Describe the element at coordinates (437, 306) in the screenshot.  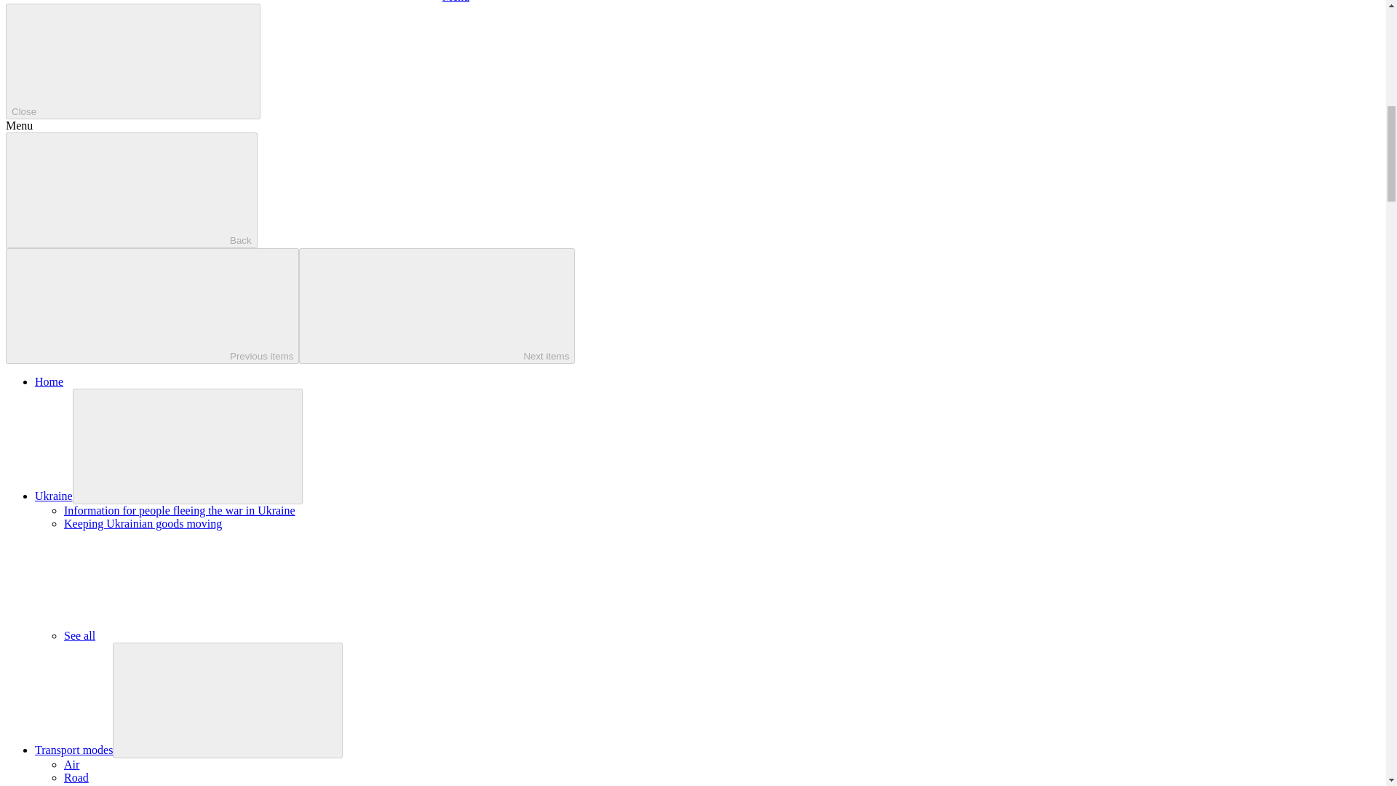
I see `Next items` at that location.